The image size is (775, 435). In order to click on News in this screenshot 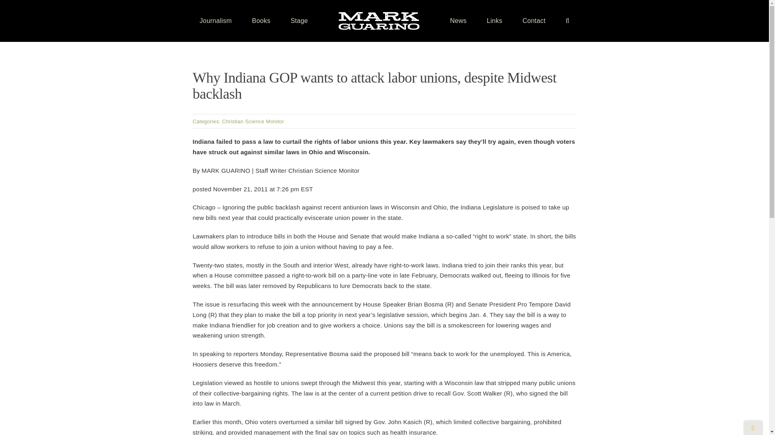, I will do `click(458, 21)`.